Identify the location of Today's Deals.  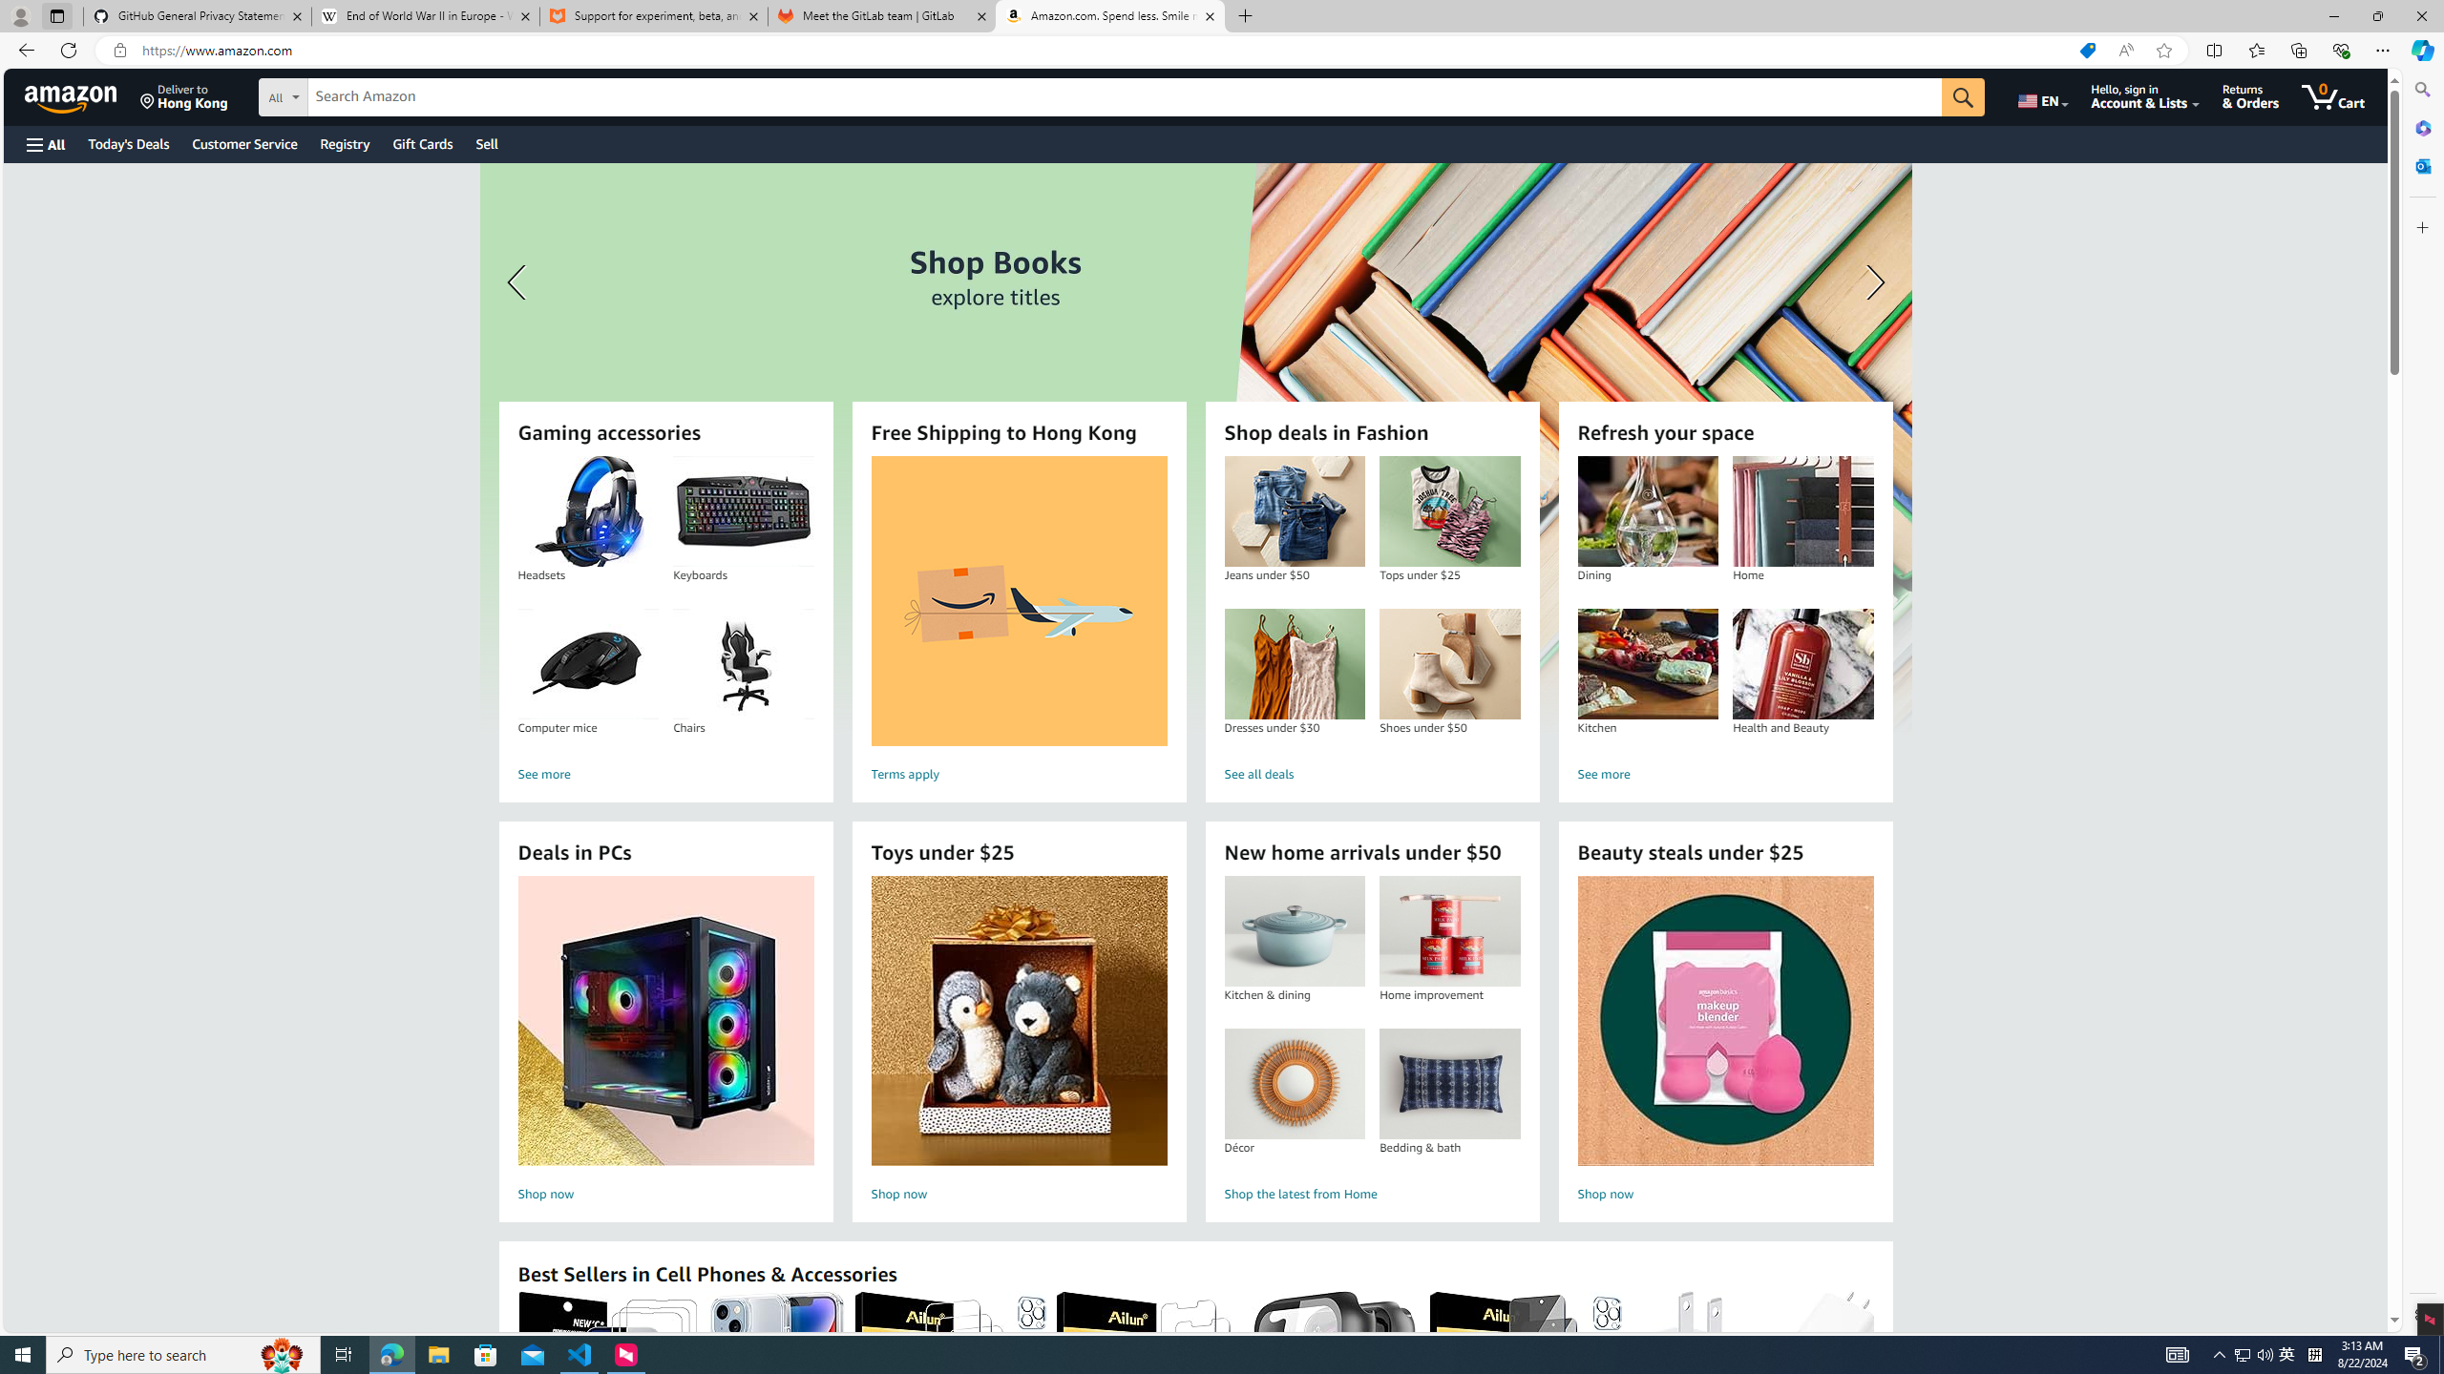
(128, 143).